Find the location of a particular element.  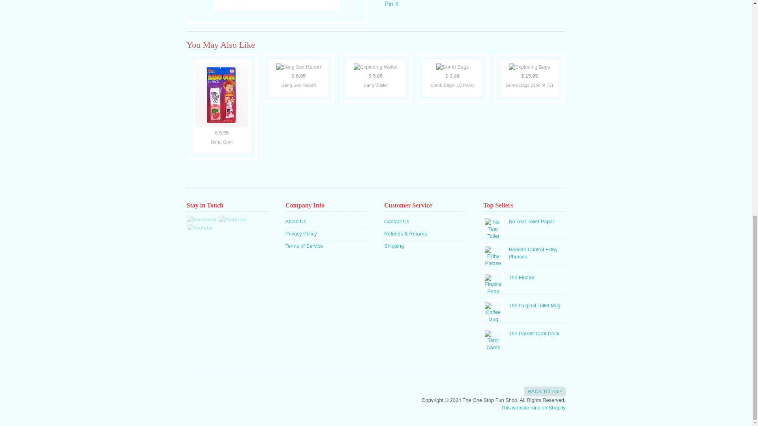

The Parrott Tarot Deck is located at coordinates (524, 332).